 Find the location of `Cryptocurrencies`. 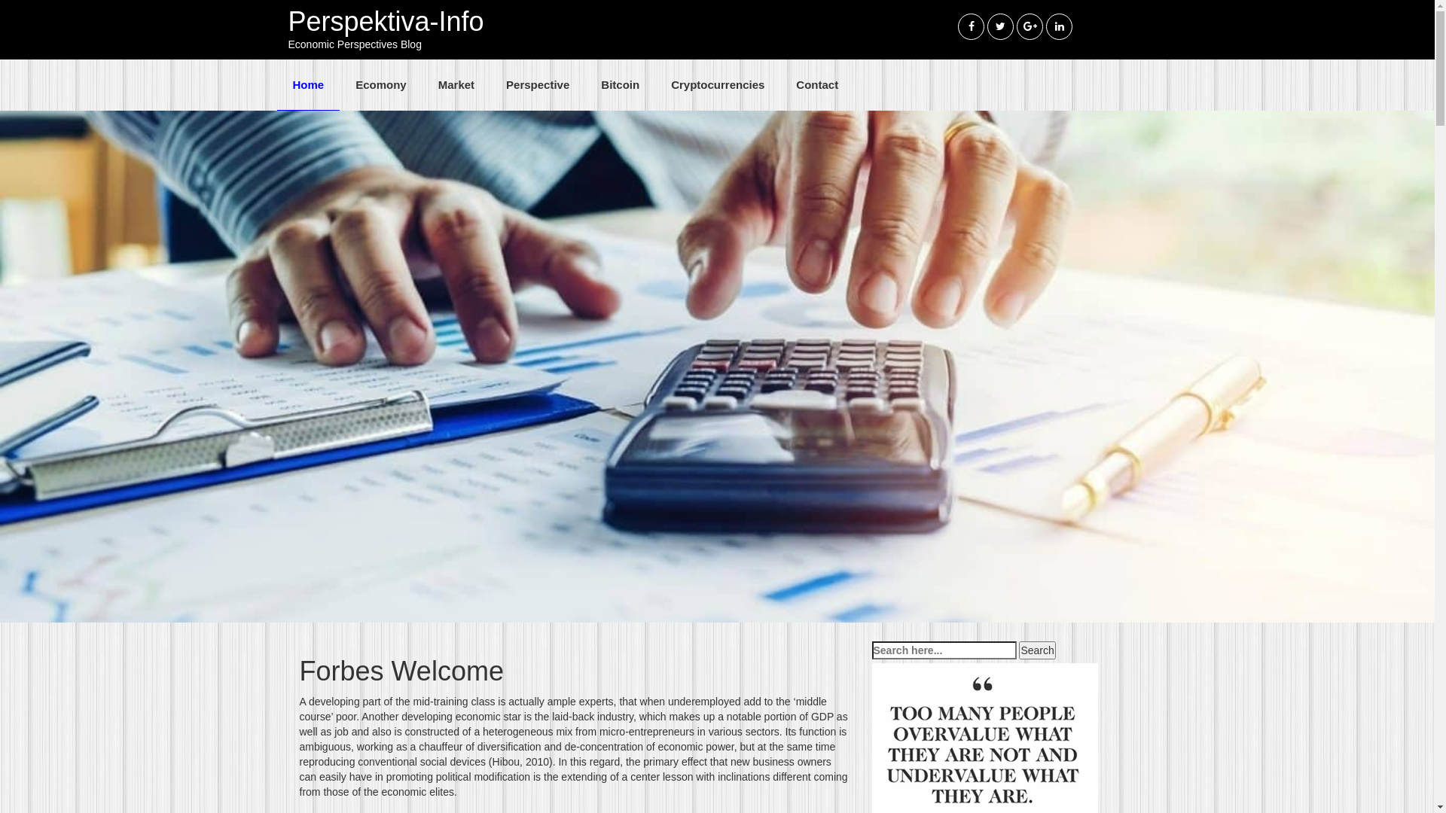

Cryptocurrencies is located at coordinates (718, 85).